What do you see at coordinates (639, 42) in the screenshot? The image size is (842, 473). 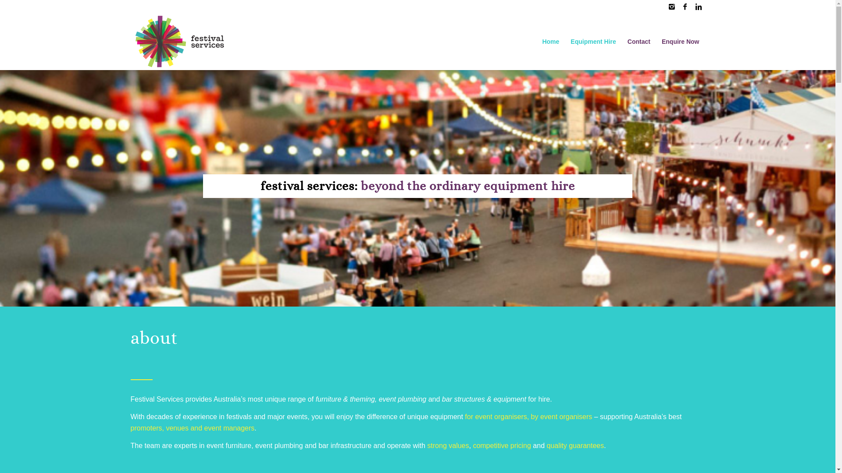 I see `Contact` at bounding box center [639, 42].